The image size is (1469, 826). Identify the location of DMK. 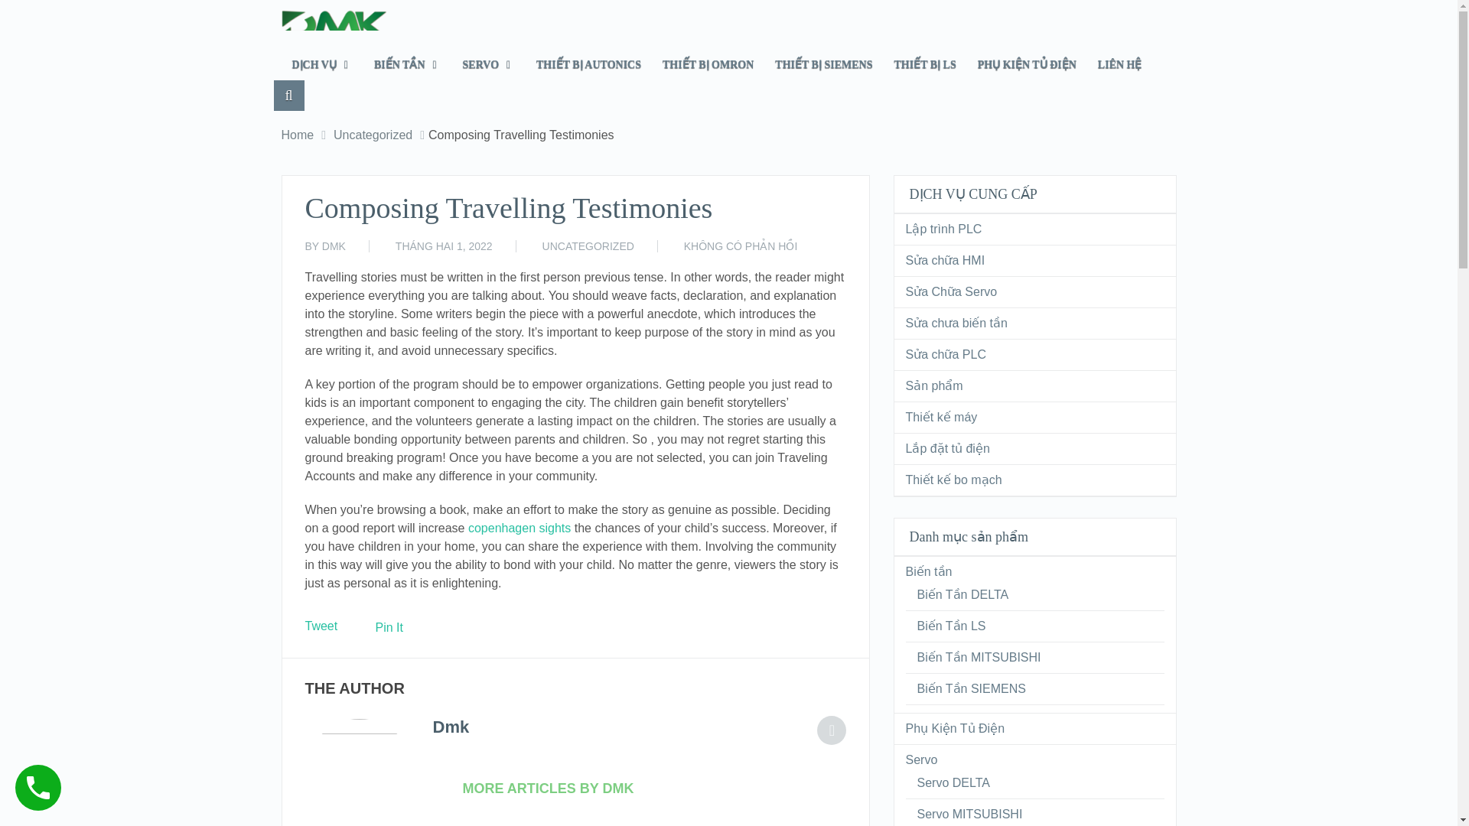
(334, 246).